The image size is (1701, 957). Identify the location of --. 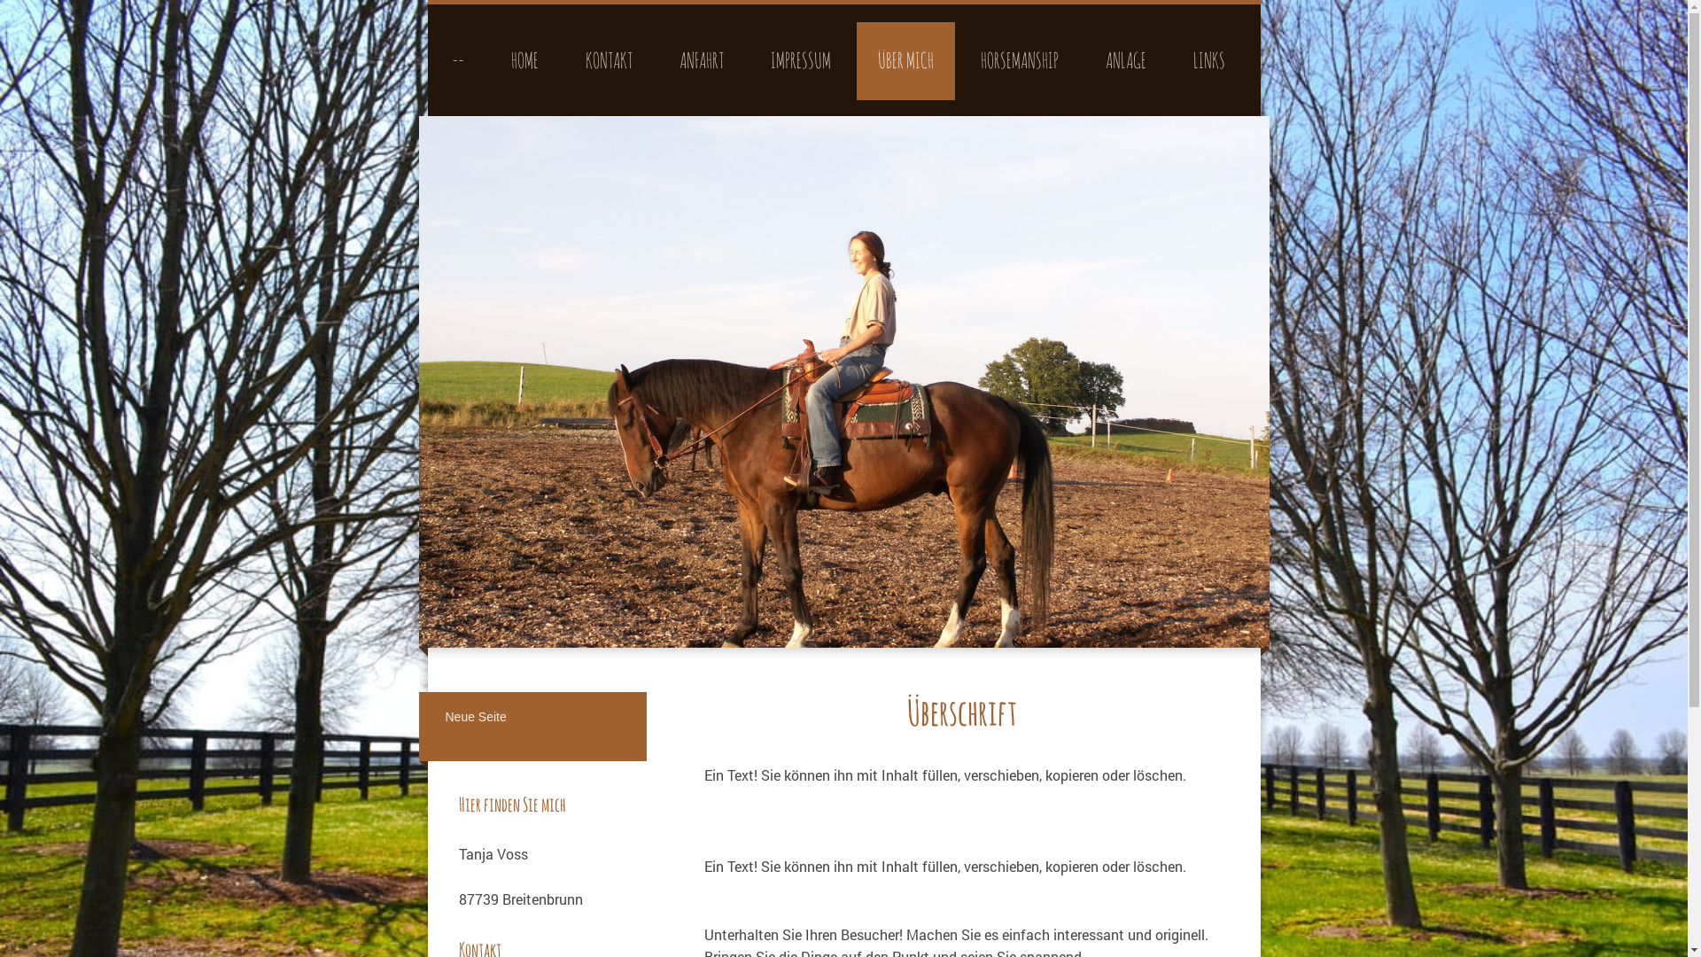
(458, 61).